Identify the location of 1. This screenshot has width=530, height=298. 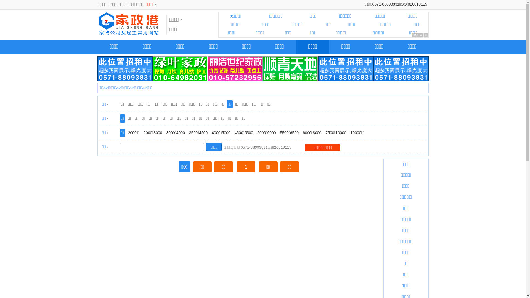
(246, 167).